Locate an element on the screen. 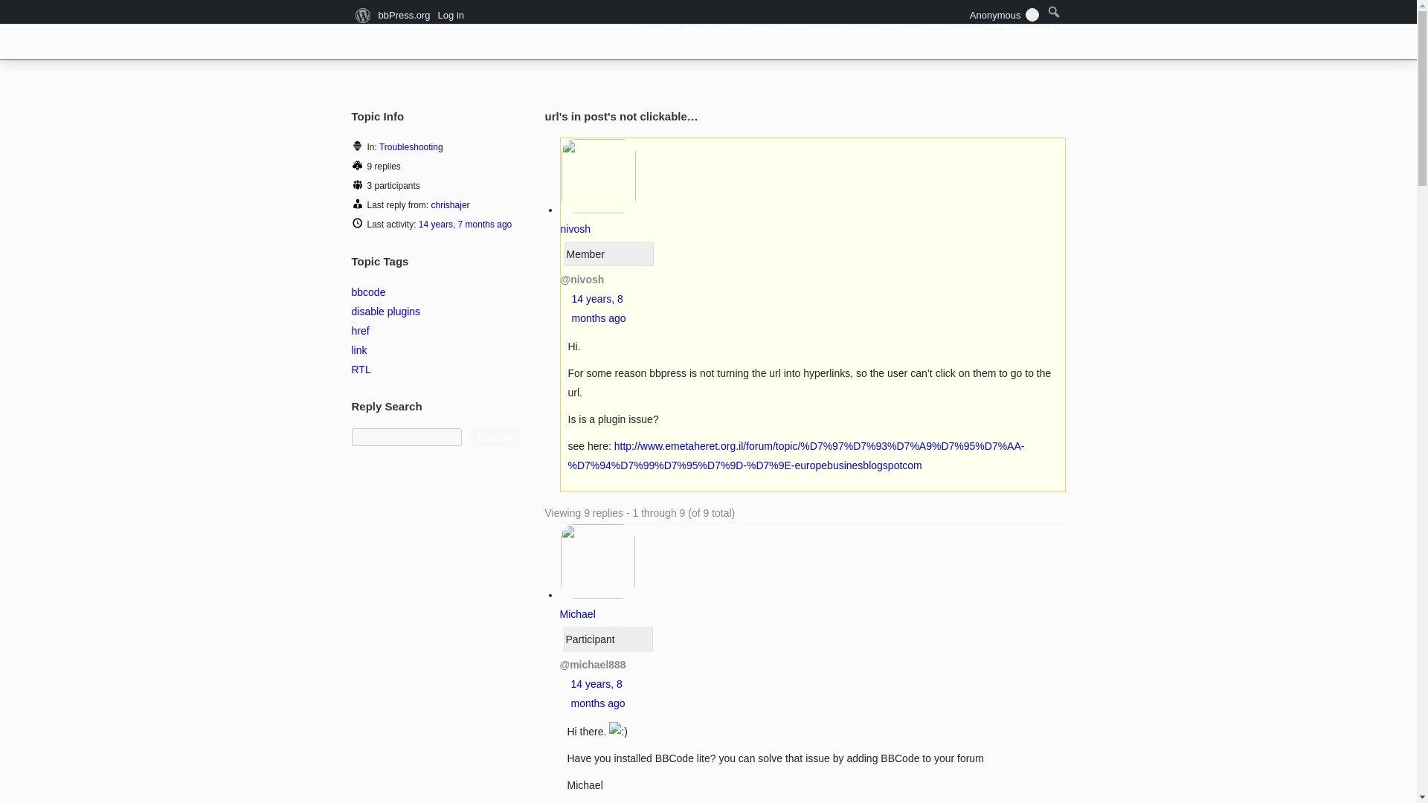 The width and height of the screenshot is (1428, 803). Michael is located at coordinates (597, 604).